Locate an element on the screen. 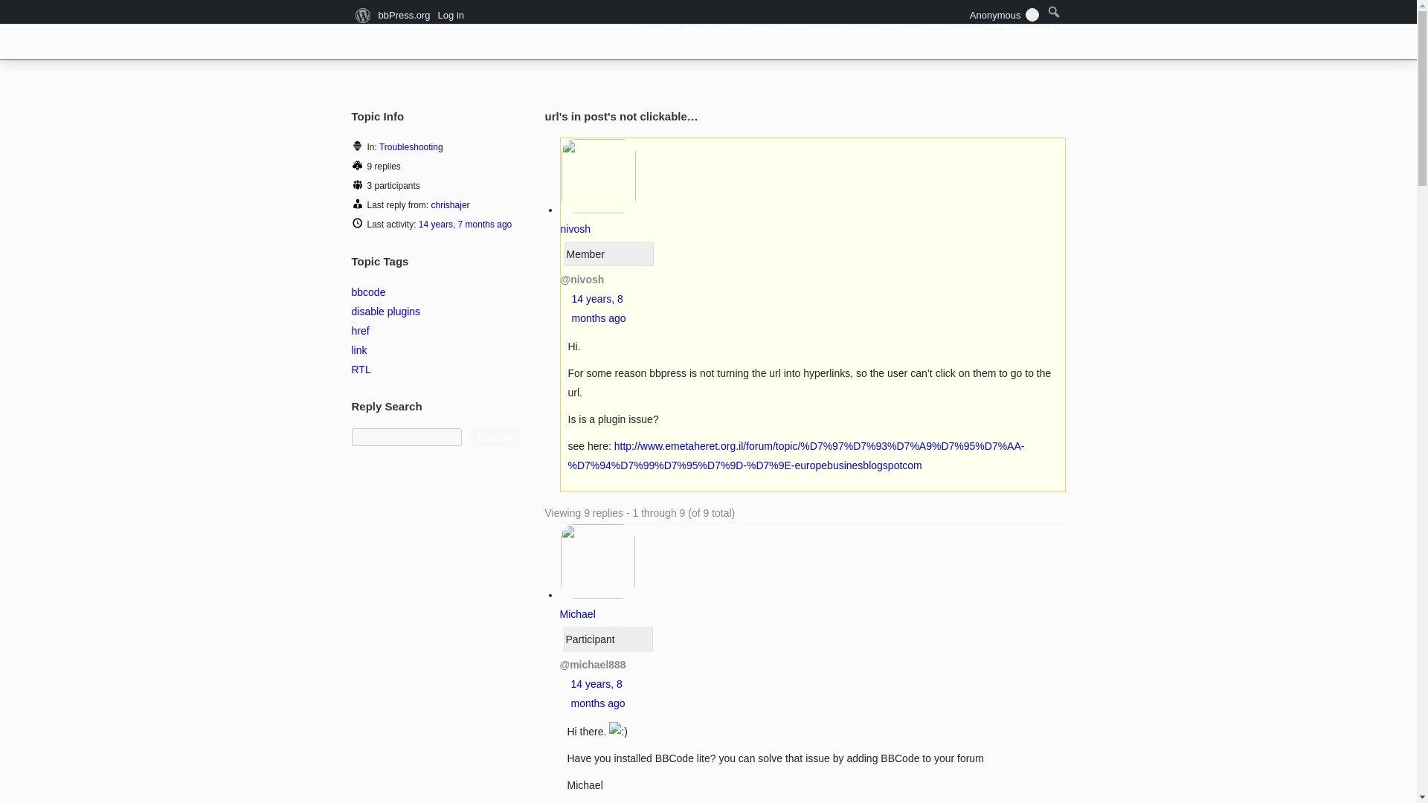 The width and height of the screenshot is (1428, 803). Michael is located at coordinates (597, 604).